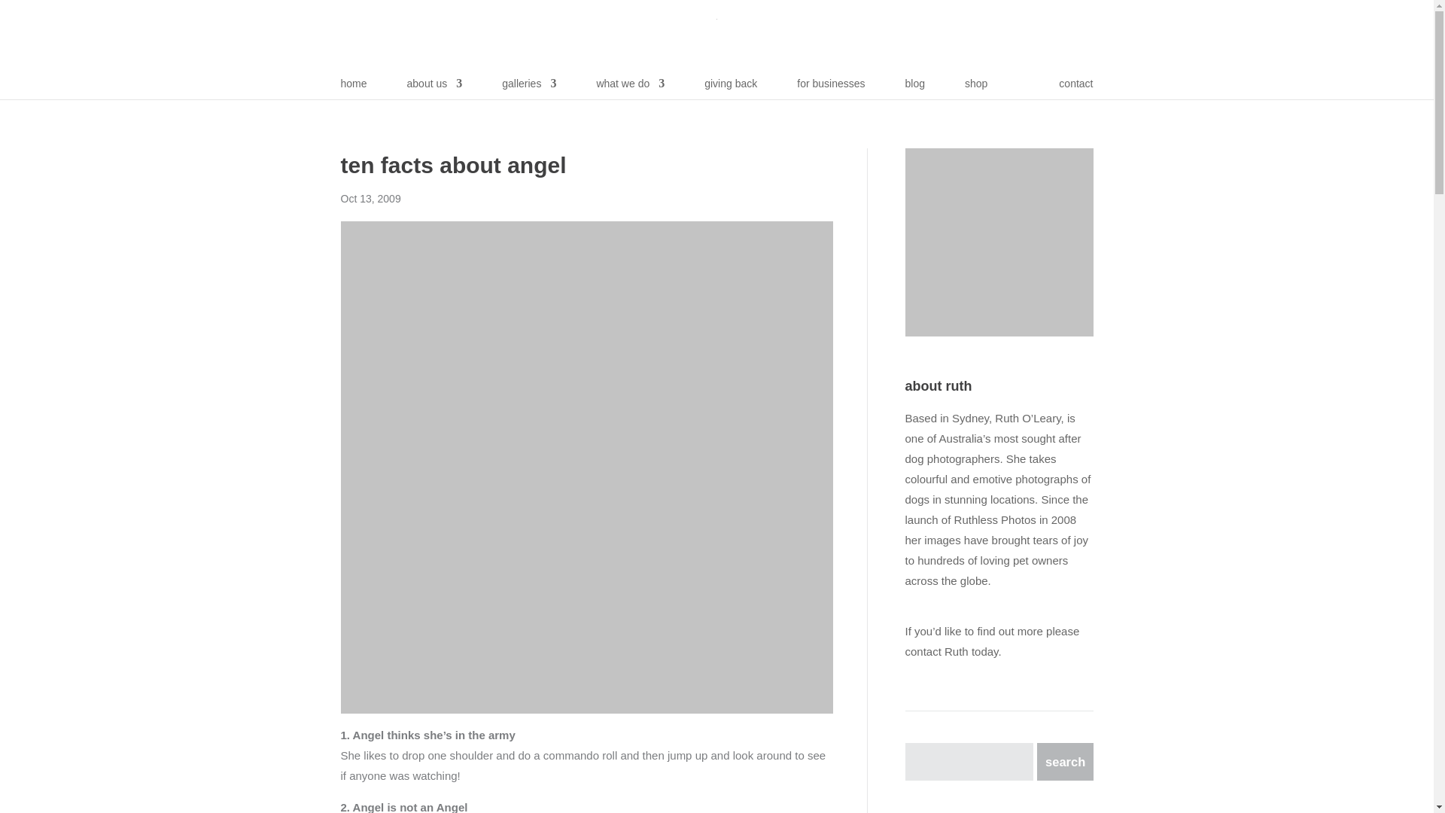  I want to click on for businesses, so click(831, 88).